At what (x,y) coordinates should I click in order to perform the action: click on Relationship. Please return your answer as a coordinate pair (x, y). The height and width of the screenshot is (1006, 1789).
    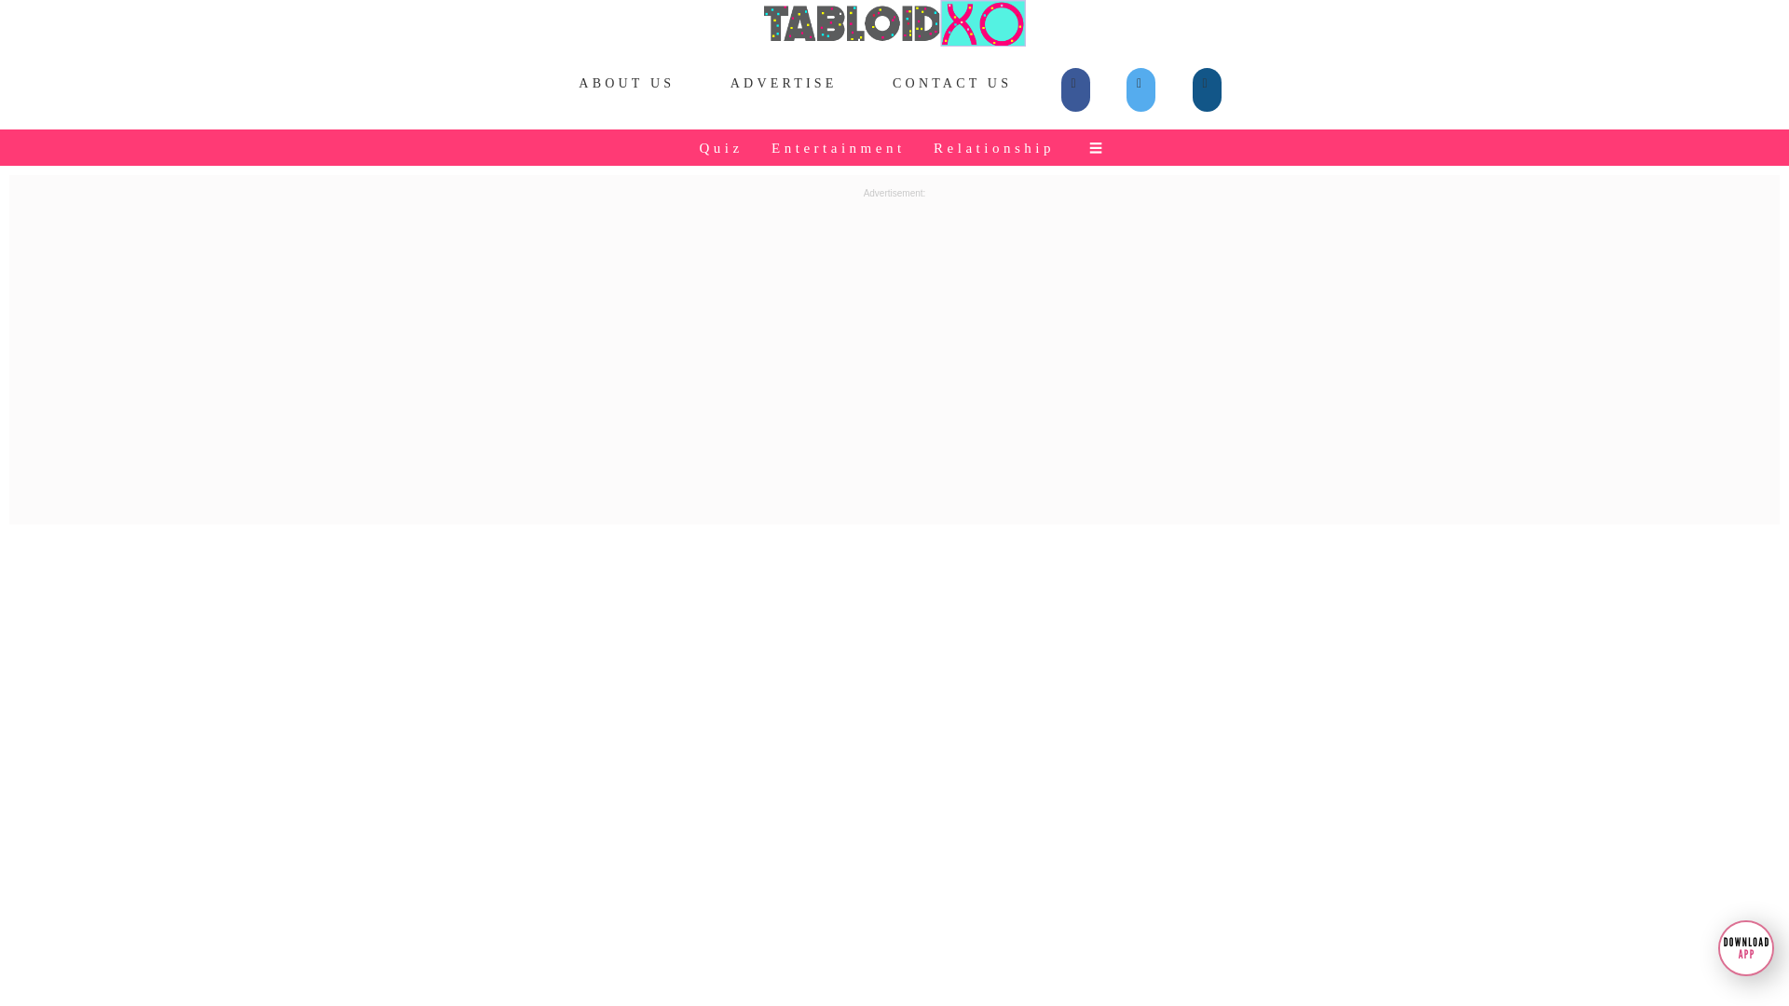
    Looking at the image, I should click on (995, 147).